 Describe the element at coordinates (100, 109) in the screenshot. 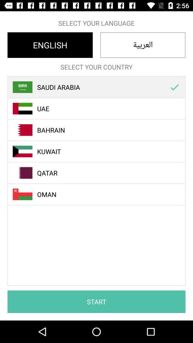

I see `launch uae item` at that location.